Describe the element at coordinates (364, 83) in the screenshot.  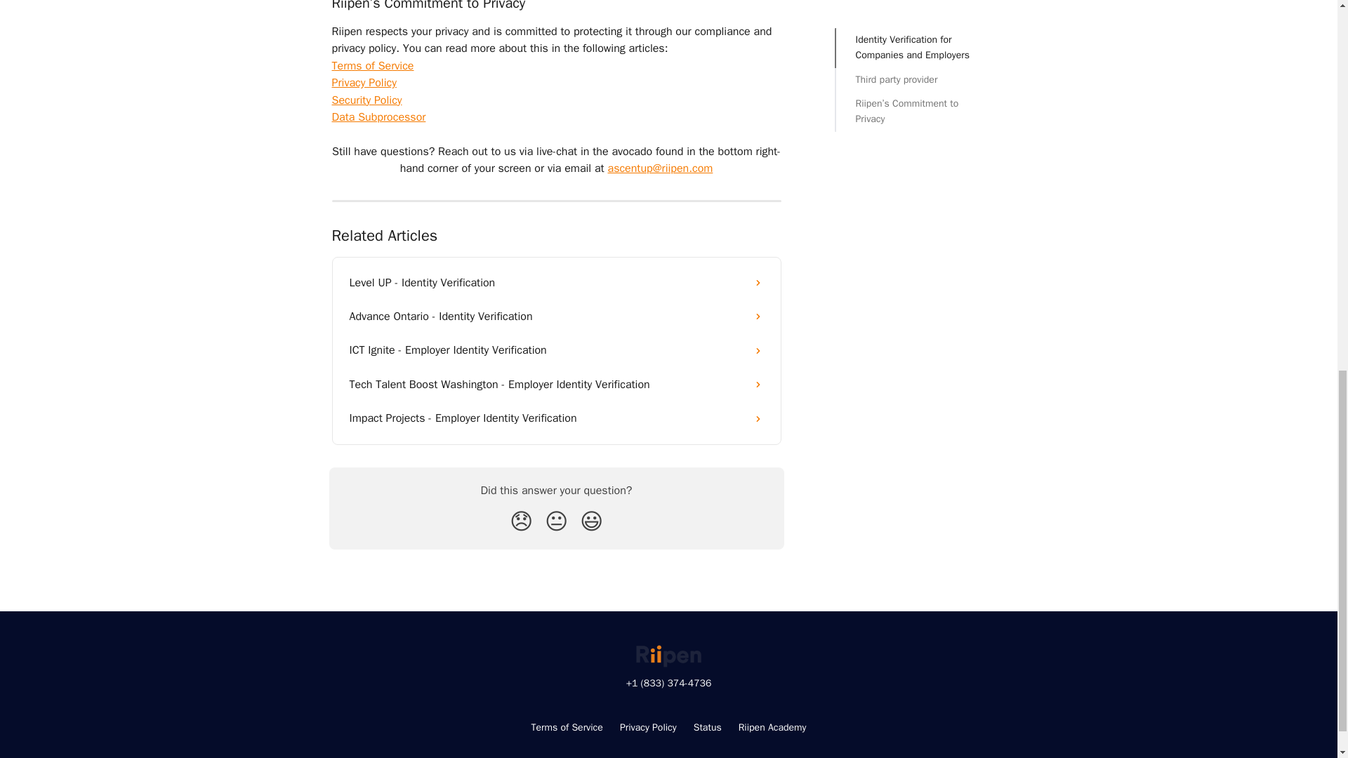
I see `Privacy Policy` at that location.